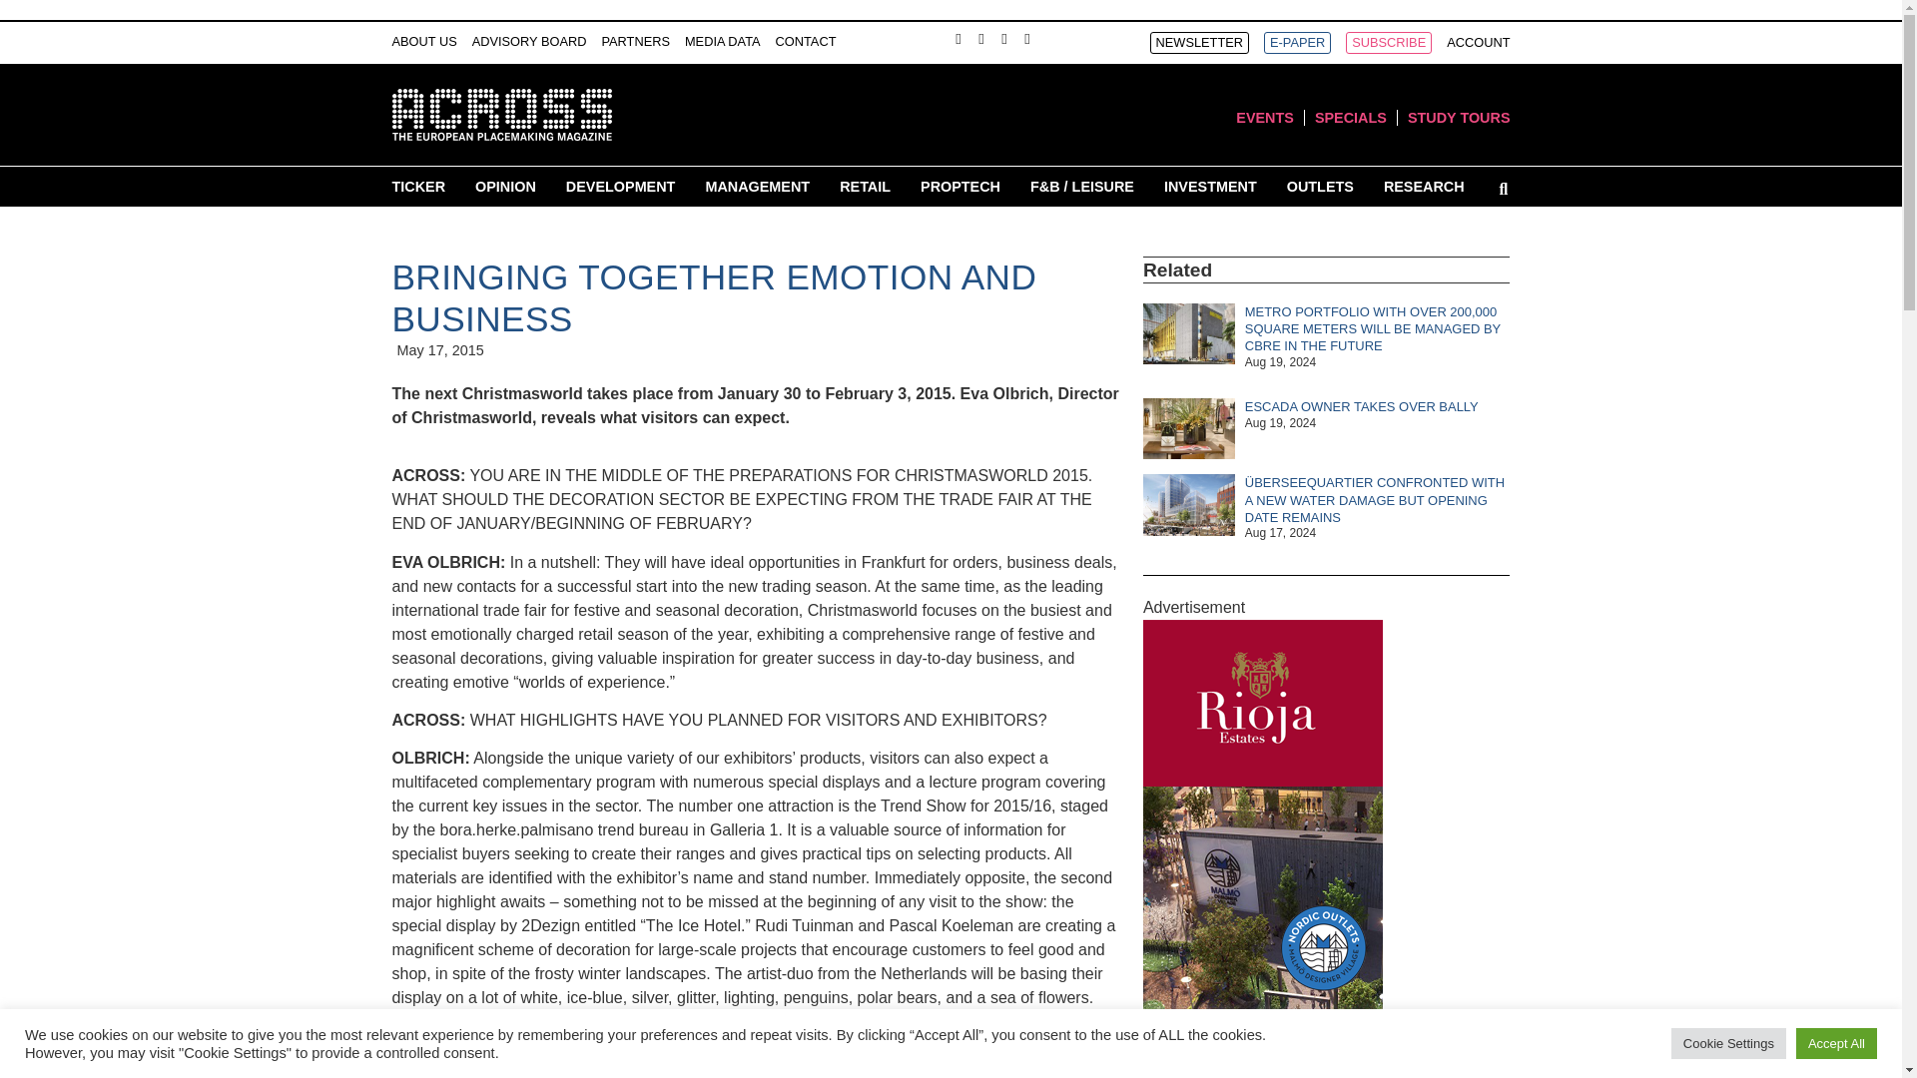 The height and width of the screenshot is (1078, 1917). What do you see at coordinates (505, 186) in the screenshot?
I see `OPINION` at bounding box center [505, 186].